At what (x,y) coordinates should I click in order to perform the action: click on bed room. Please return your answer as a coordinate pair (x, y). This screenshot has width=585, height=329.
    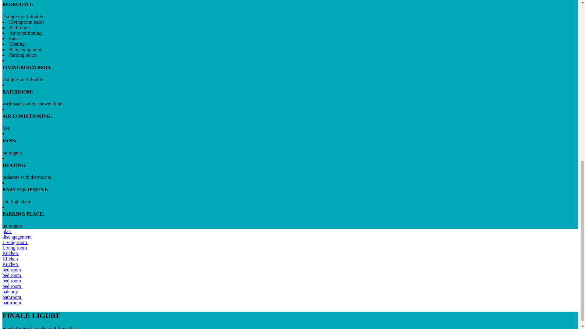
    Looking at the image, I should click on (12, 280).